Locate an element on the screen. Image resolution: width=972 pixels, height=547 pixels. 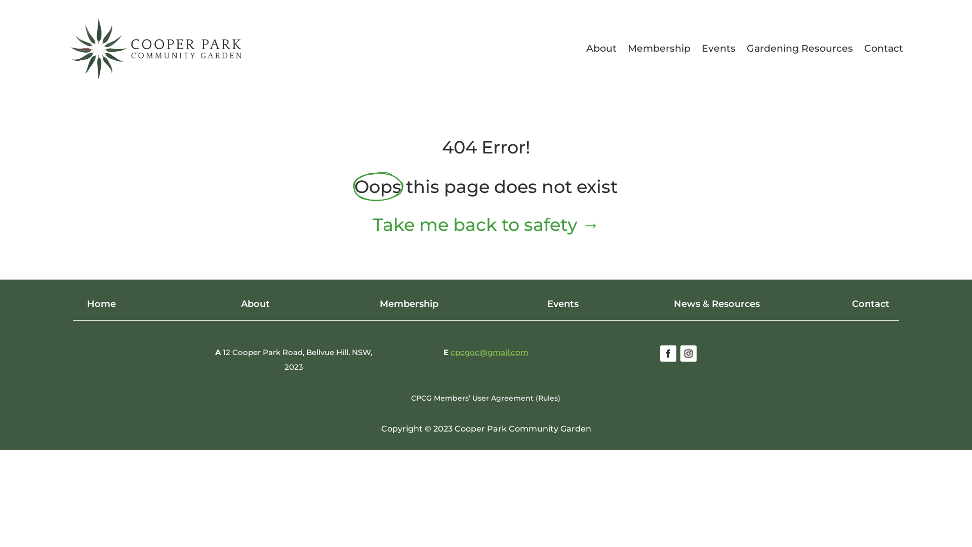
Events is located at coordinates (719, 51).